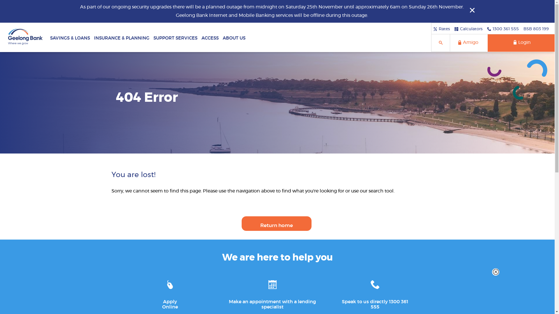 The width and height of the screenshot is (559, 314). What do you see at coordinates (441, 29) in the screenshot?
I see `Rates` at bounding box center [441, 29].